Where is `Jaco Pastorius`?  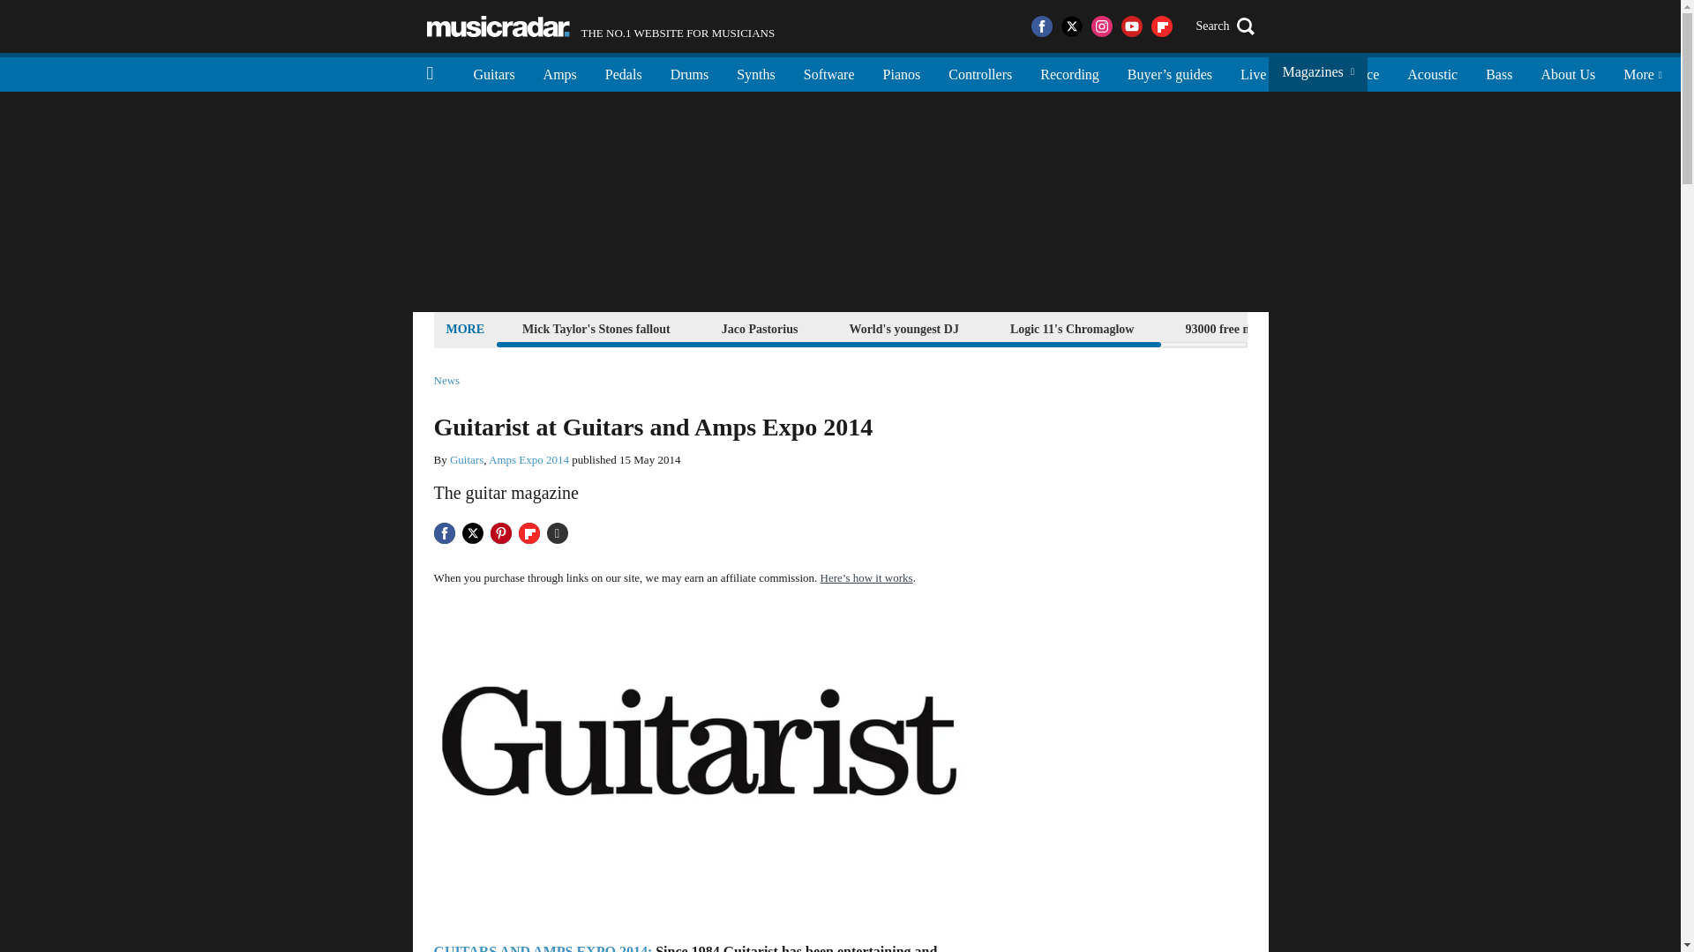
Jaco Pastorius is located at coordinates (760, 328).